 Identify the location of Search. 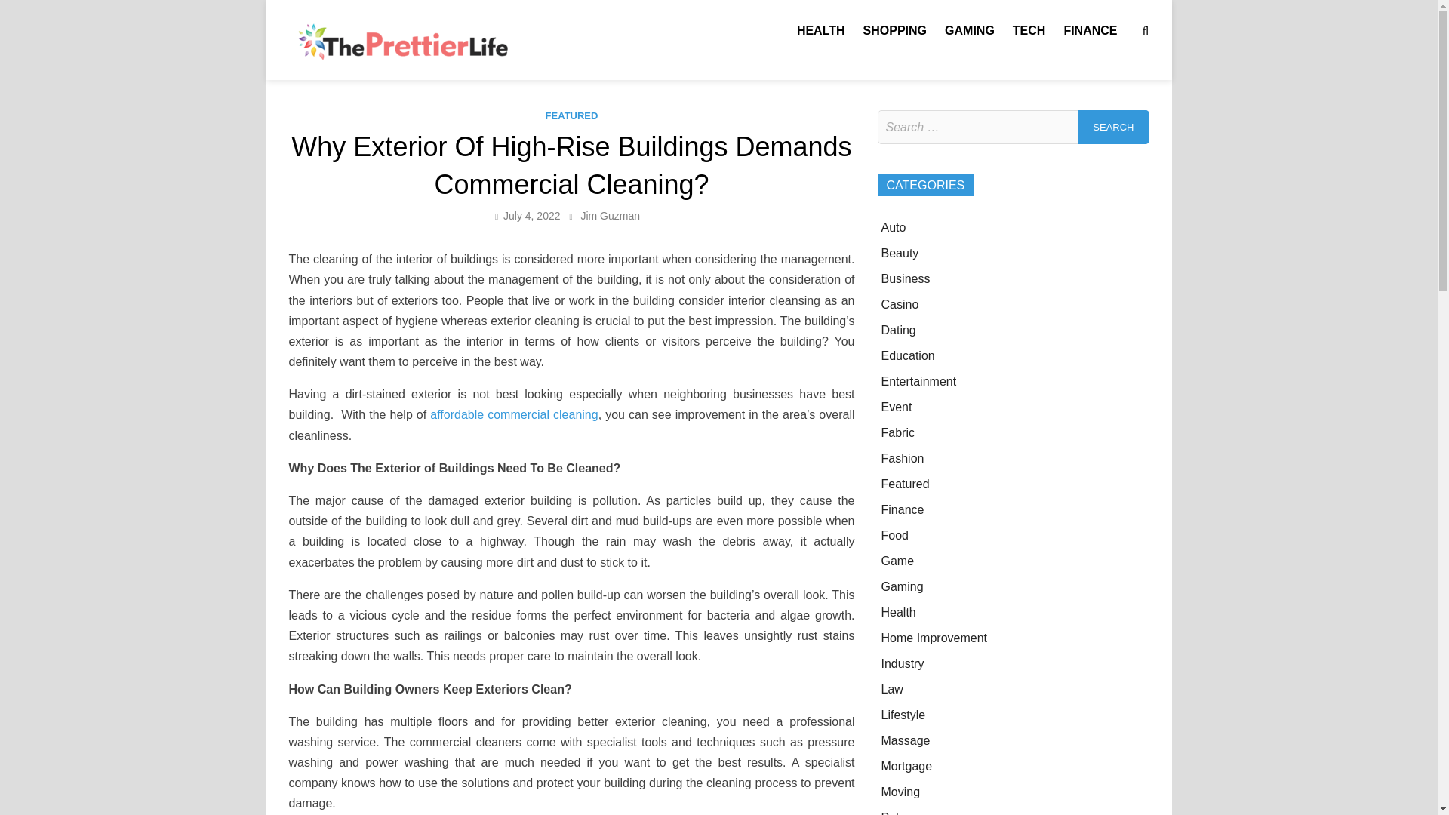
(1113, 127).